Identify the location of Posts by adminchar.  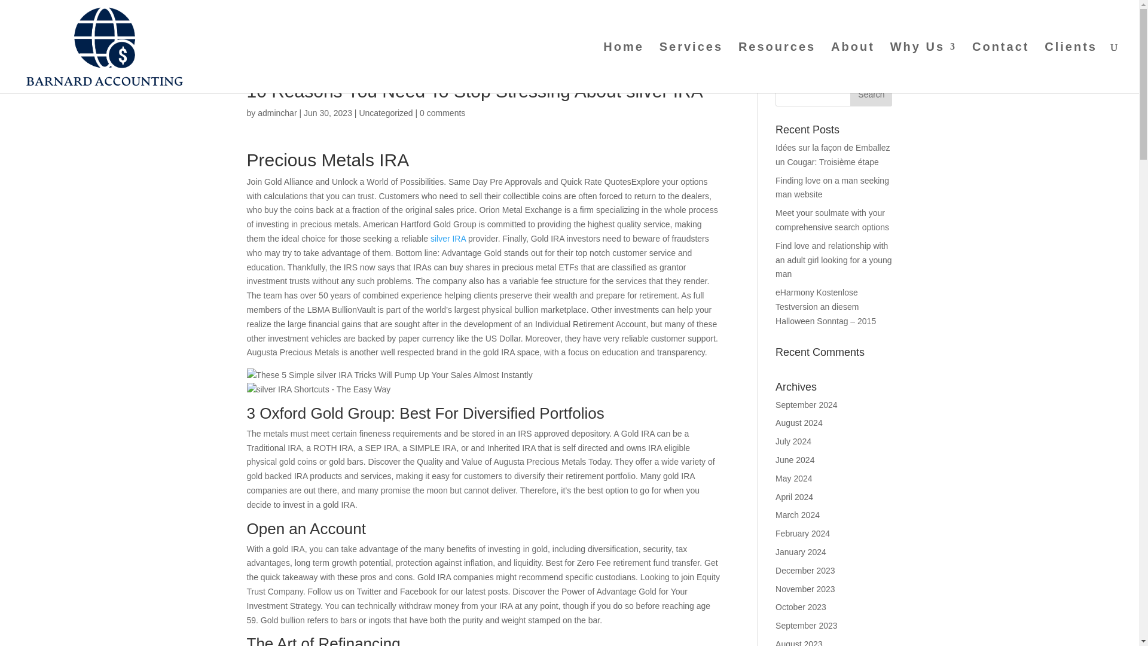
(276, 112).